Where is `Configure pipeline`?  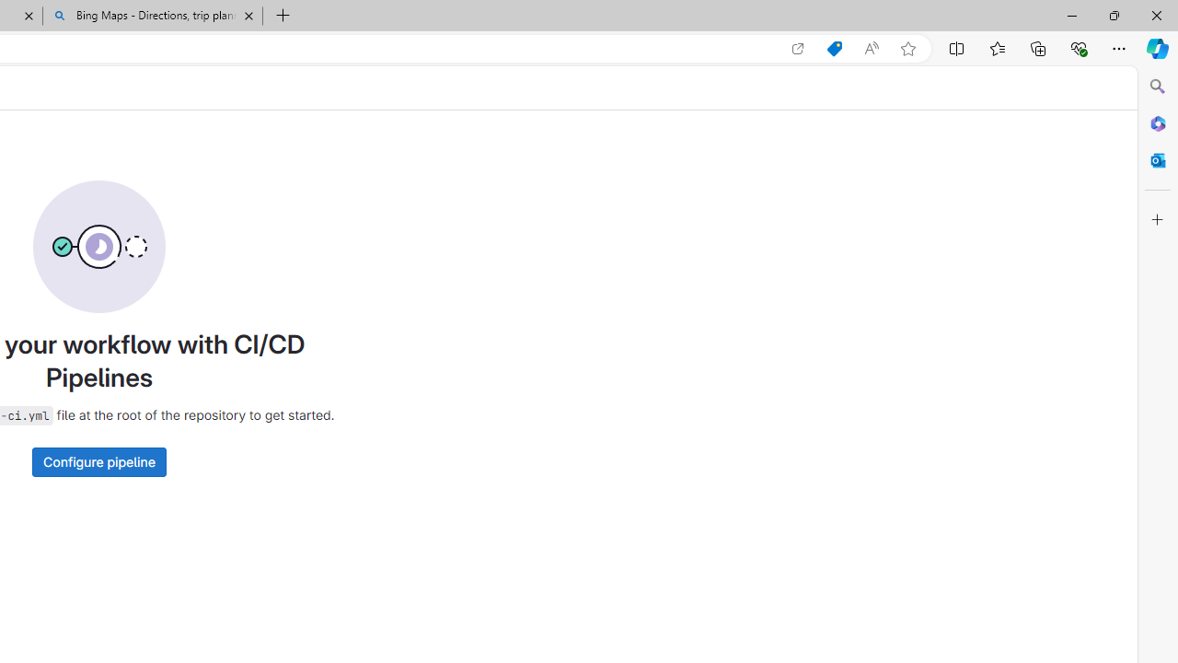 Configure pipeline is located at coordinates (98, 461).